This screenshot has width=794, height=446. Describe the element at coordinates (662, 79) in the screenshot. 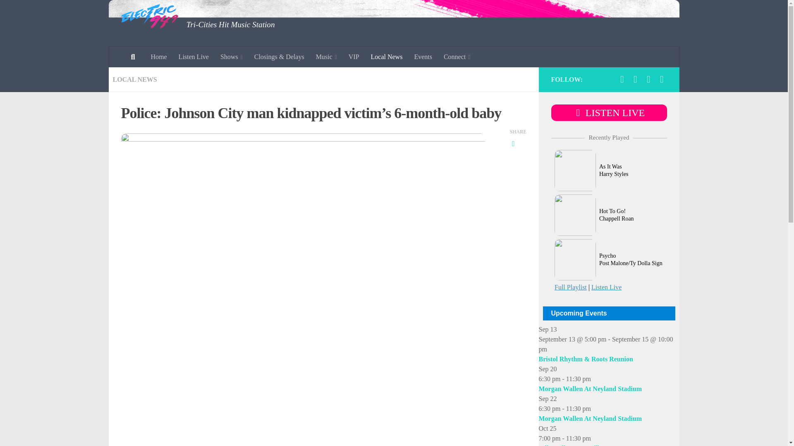

I see `Follow us on Email` at that location.